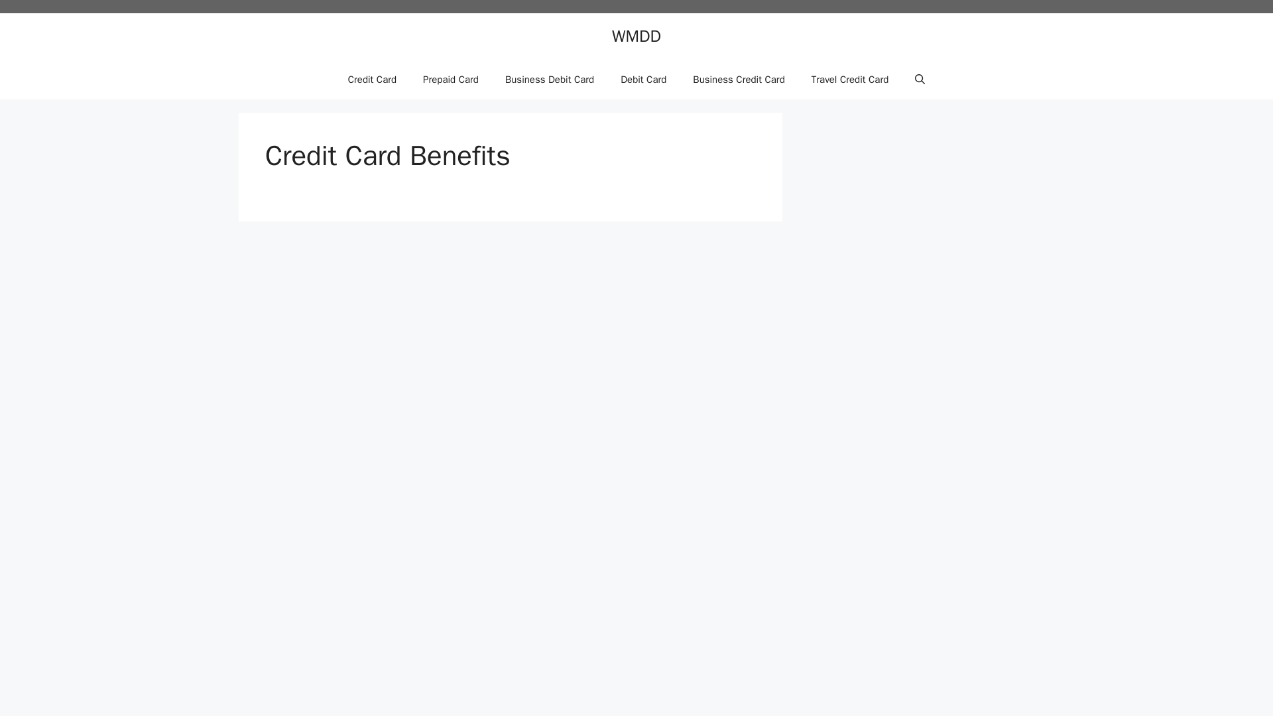 The width and height of the screenshot is (1273, 716). What do you see at coordinates (850, 80) in the screenshot?
I see `Travel Credit Card` at bounding box center [850, 80].